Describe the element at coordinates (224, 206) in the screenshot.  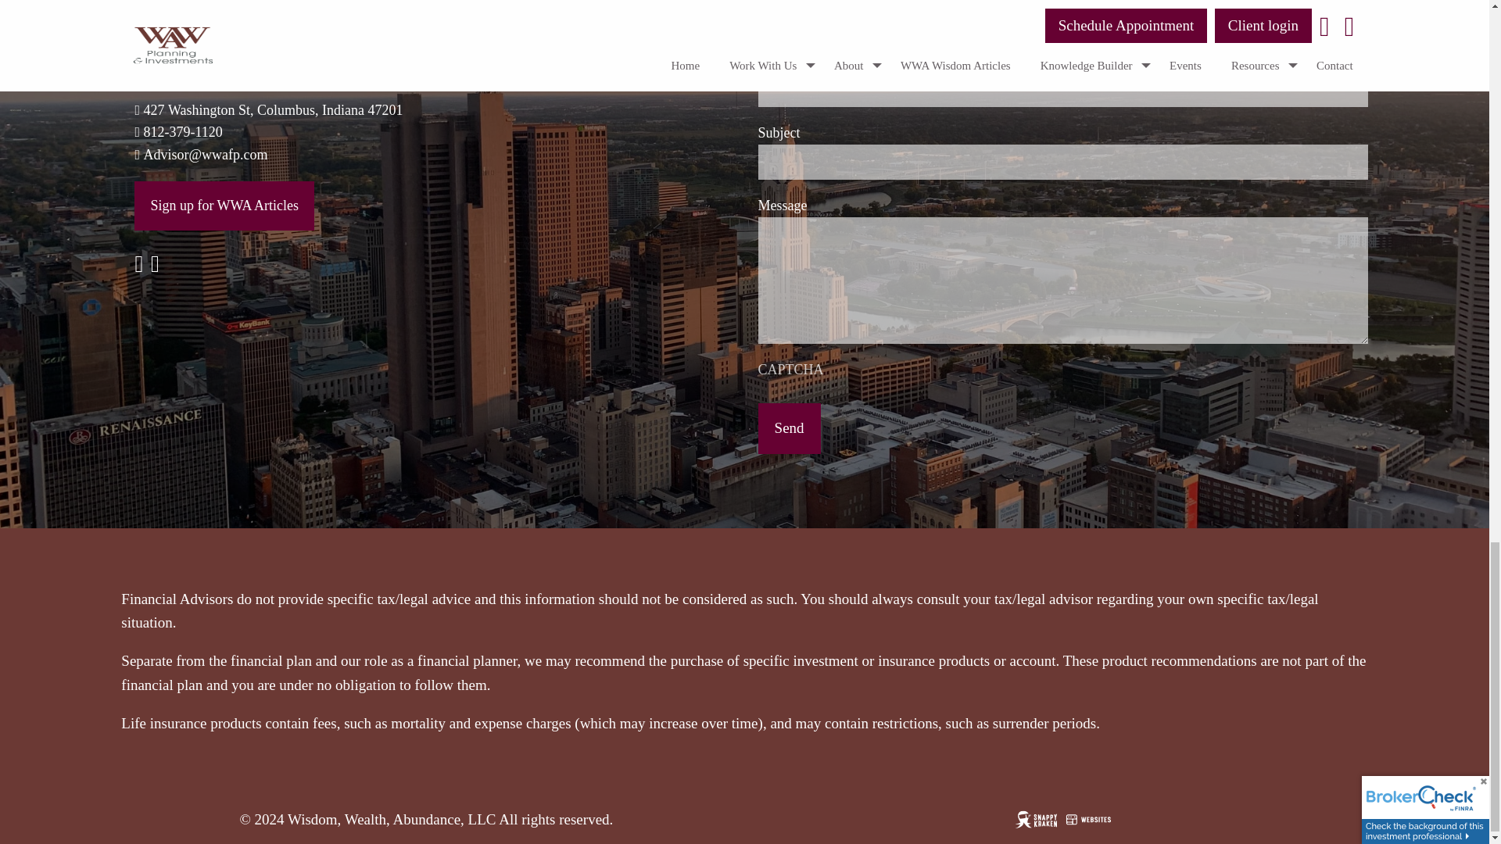
I see `Sign up for WWA Articles` at that location.